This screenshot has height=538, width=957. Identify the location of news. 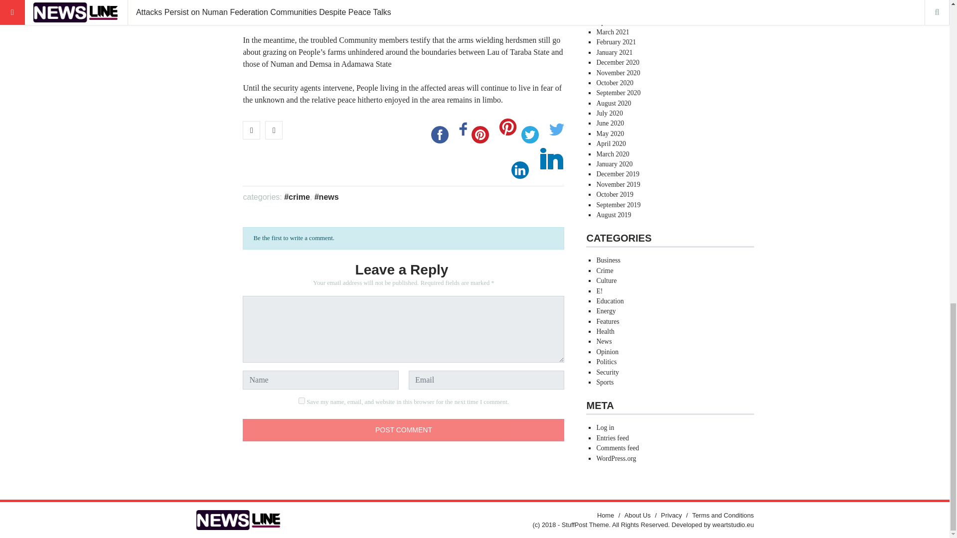
(326, 196).